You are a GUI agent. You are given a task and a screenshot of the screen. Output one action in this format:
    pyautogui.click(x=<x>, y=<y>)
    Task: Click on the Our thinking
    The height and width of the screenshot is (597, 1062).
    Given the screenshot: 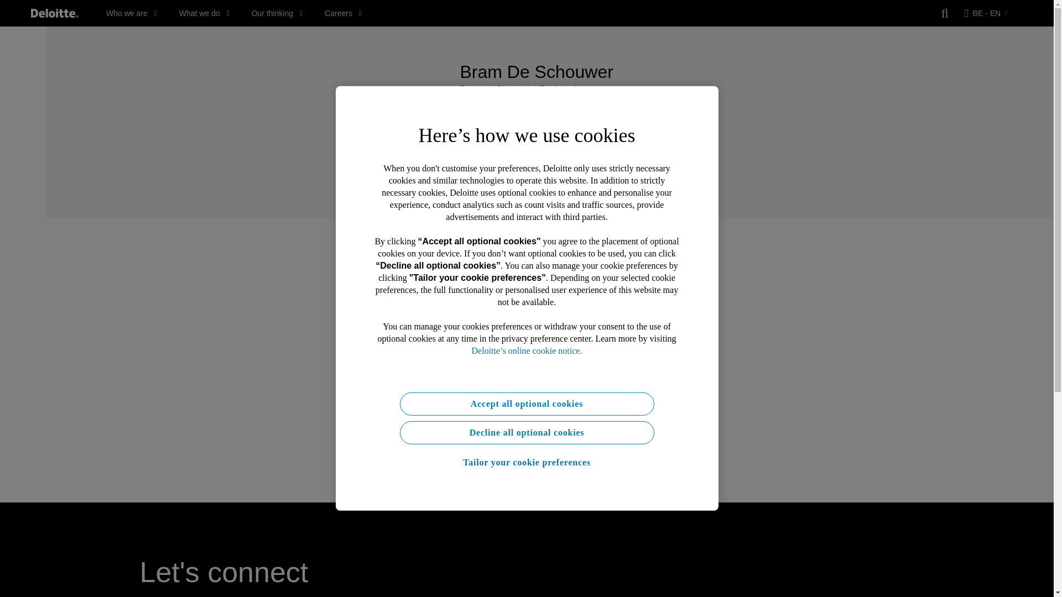 What is the action you would take?
    pyautogui.click(x=277, y=13)
    